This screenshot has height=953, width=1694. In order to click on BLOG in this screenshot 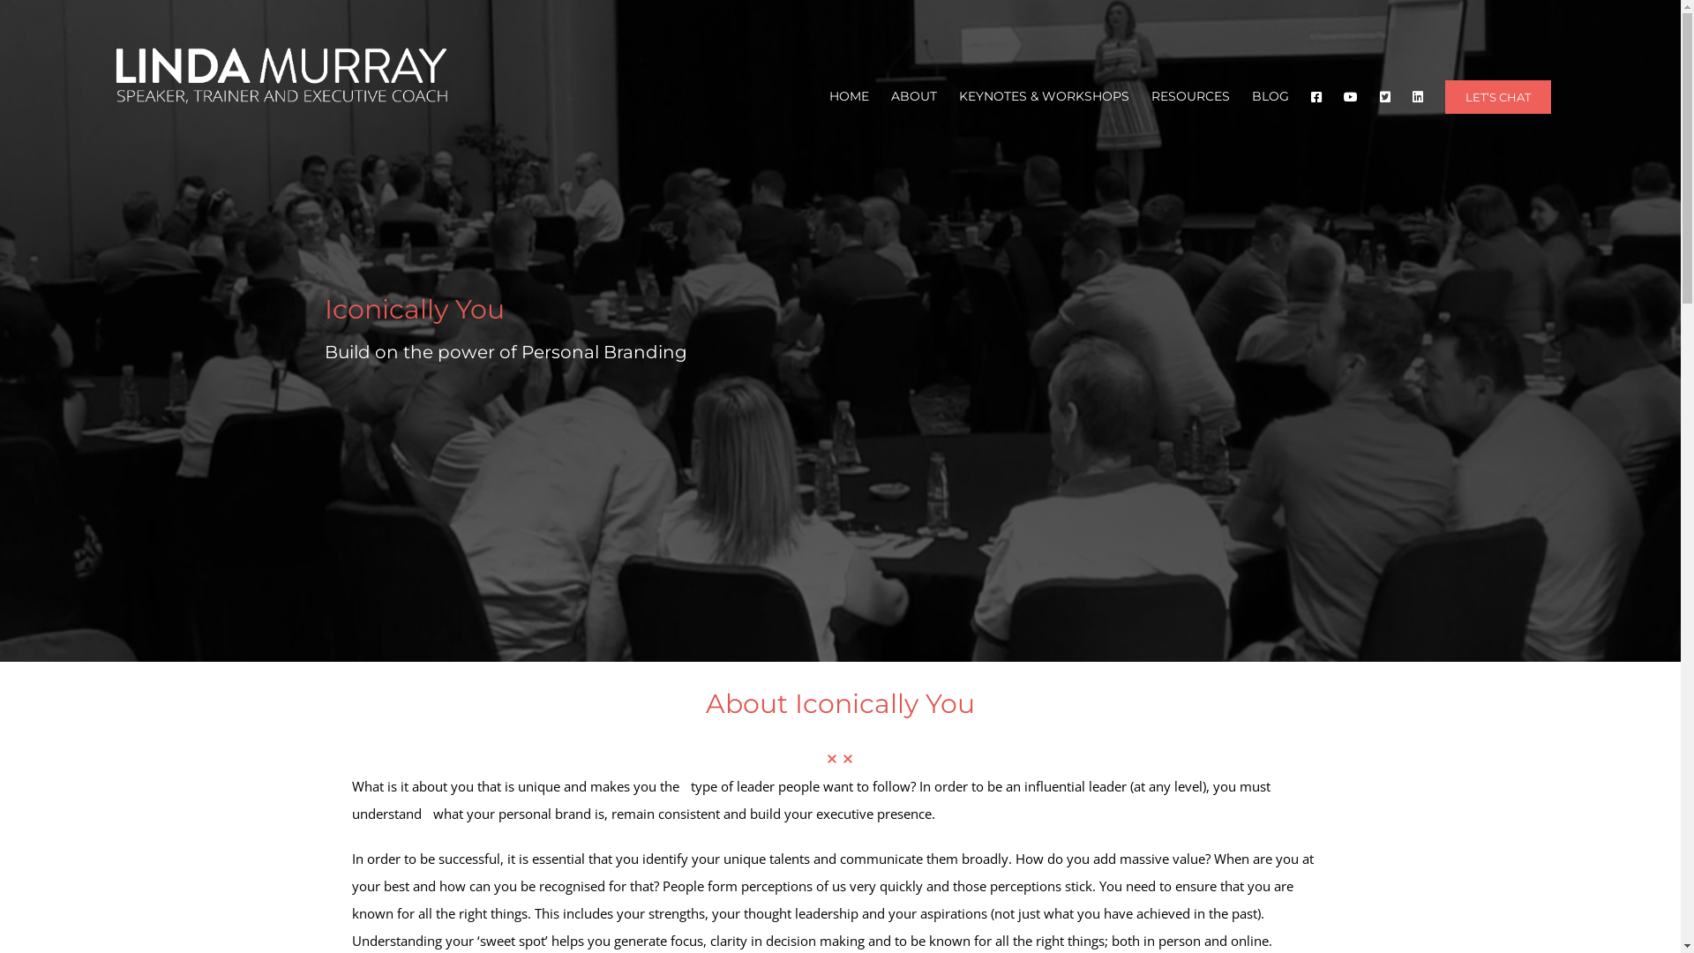, I will do `click(1270, 97)`.